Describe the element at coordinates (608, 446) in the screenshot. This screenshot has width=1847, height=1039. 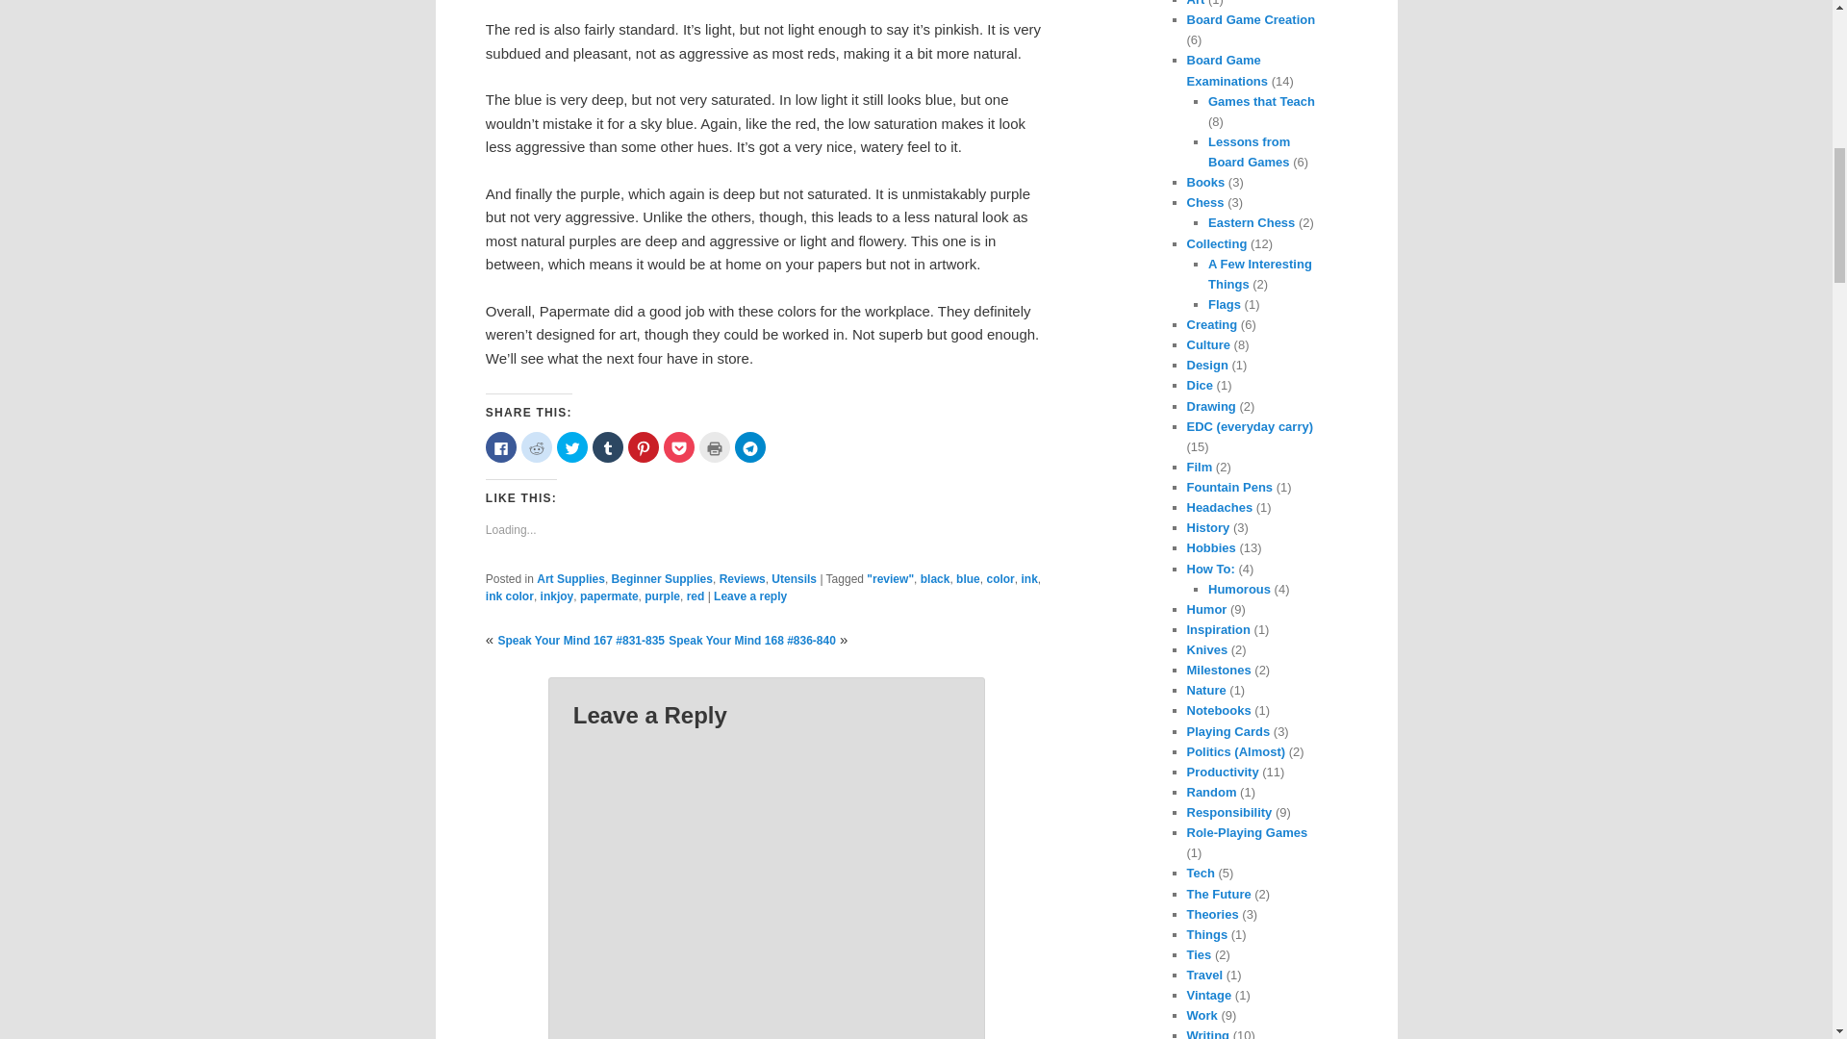
I see `Click to share on Tumblr` at that location.